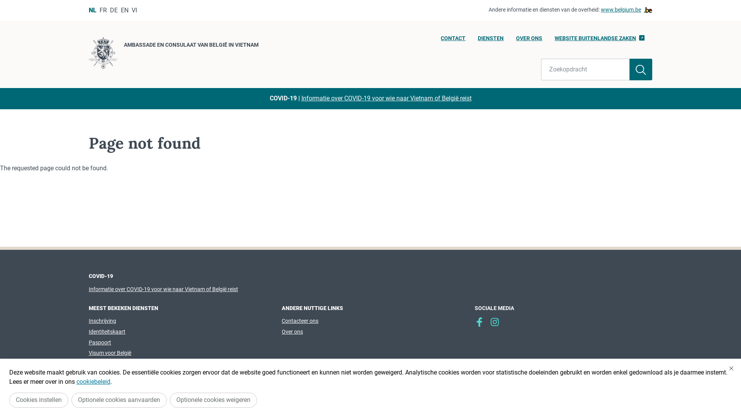 Image resolution: width=741 pixels, height=417 pixels. What do you see at coordinates (39, 400) in the screenshot?
I see `Cookies instellen` at bounding box center [39, 400].